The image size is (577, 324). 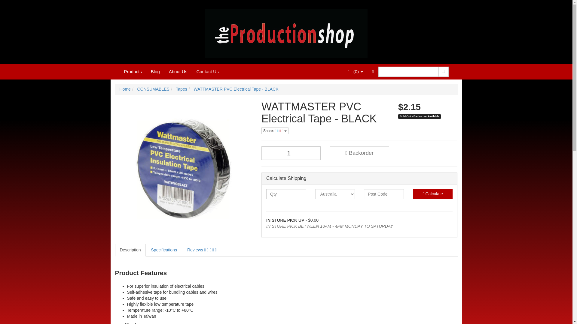 What do you see at coordinates (130, 250) in the screenshot?
I see `Description` at bounding box center [130, 250].